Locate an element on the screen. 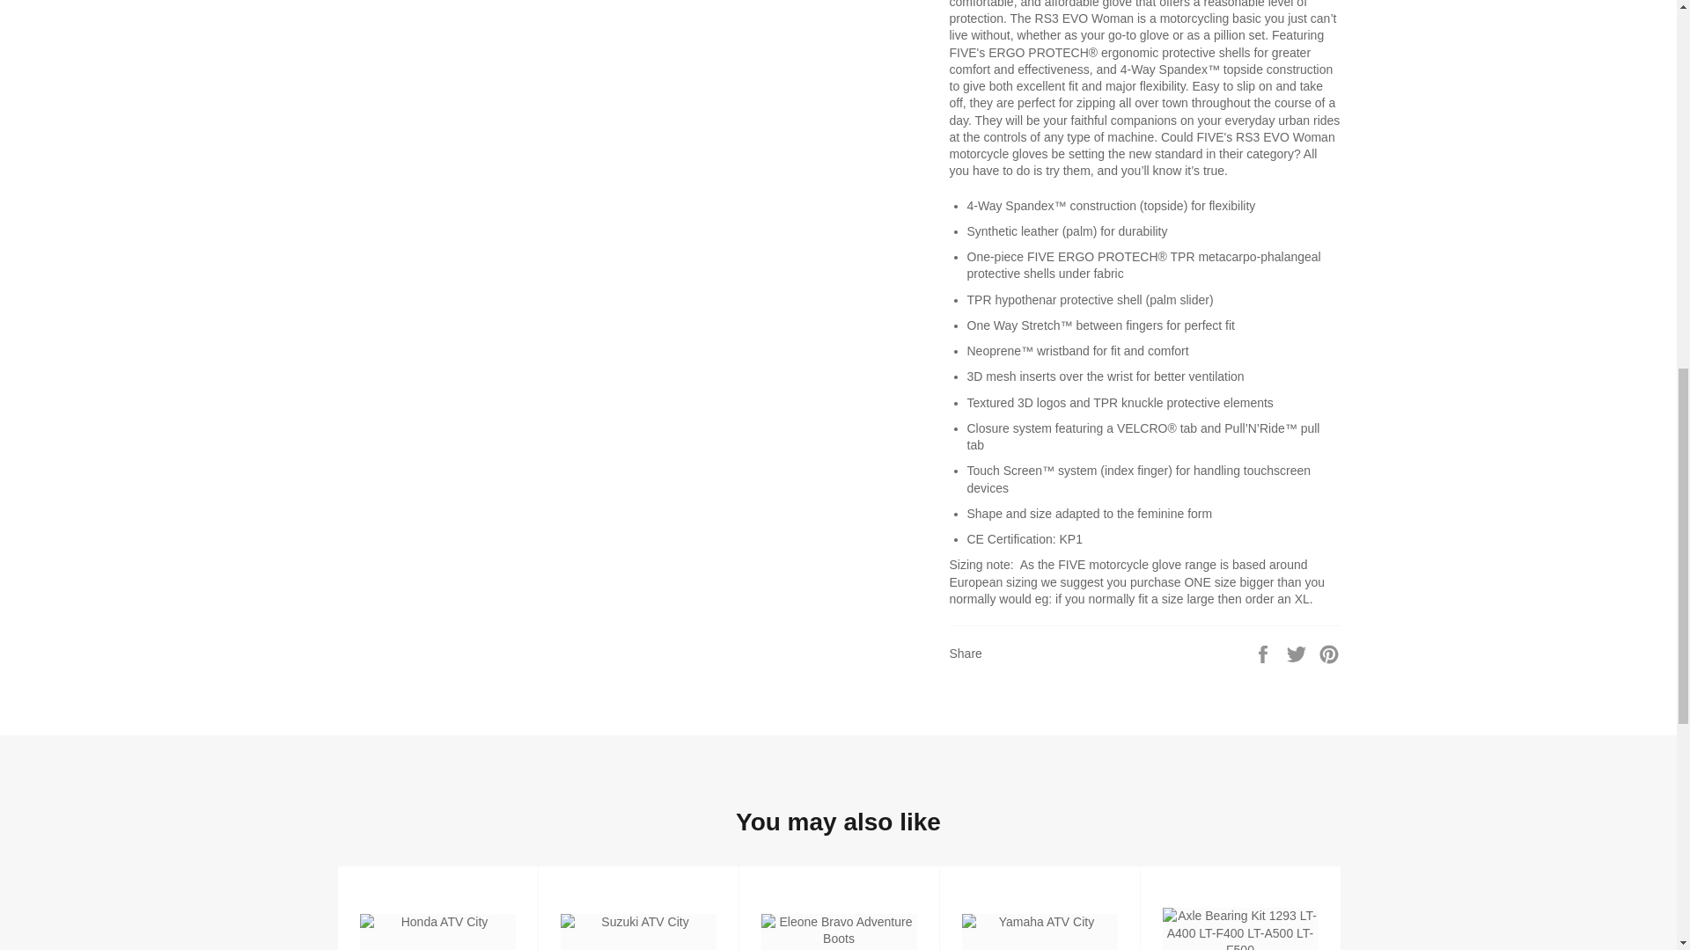  Tweet on Twitter is located at coordinates (1298, 653).